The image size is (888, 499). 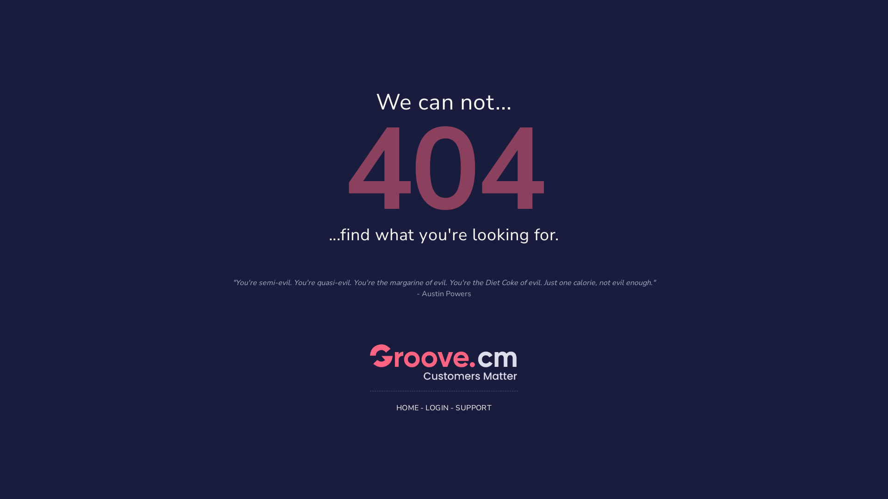 I want to click on SUPPORT, so click(x=474, y=408).